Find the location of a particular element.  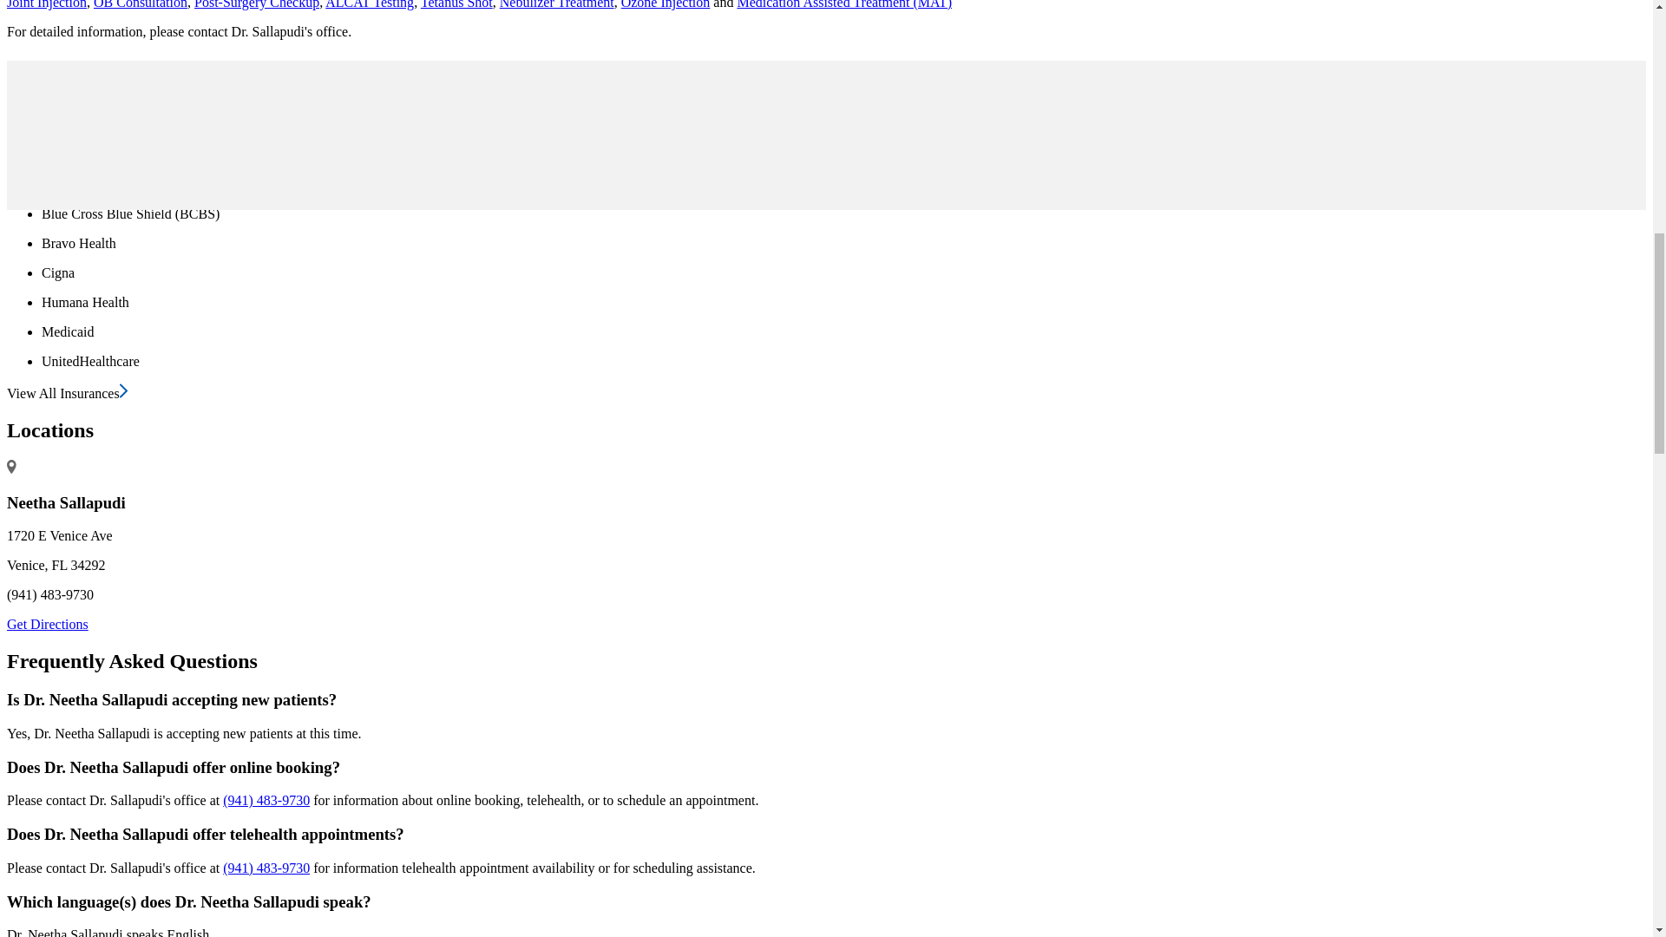

OB Consultation is located at coordinates (140, 4).